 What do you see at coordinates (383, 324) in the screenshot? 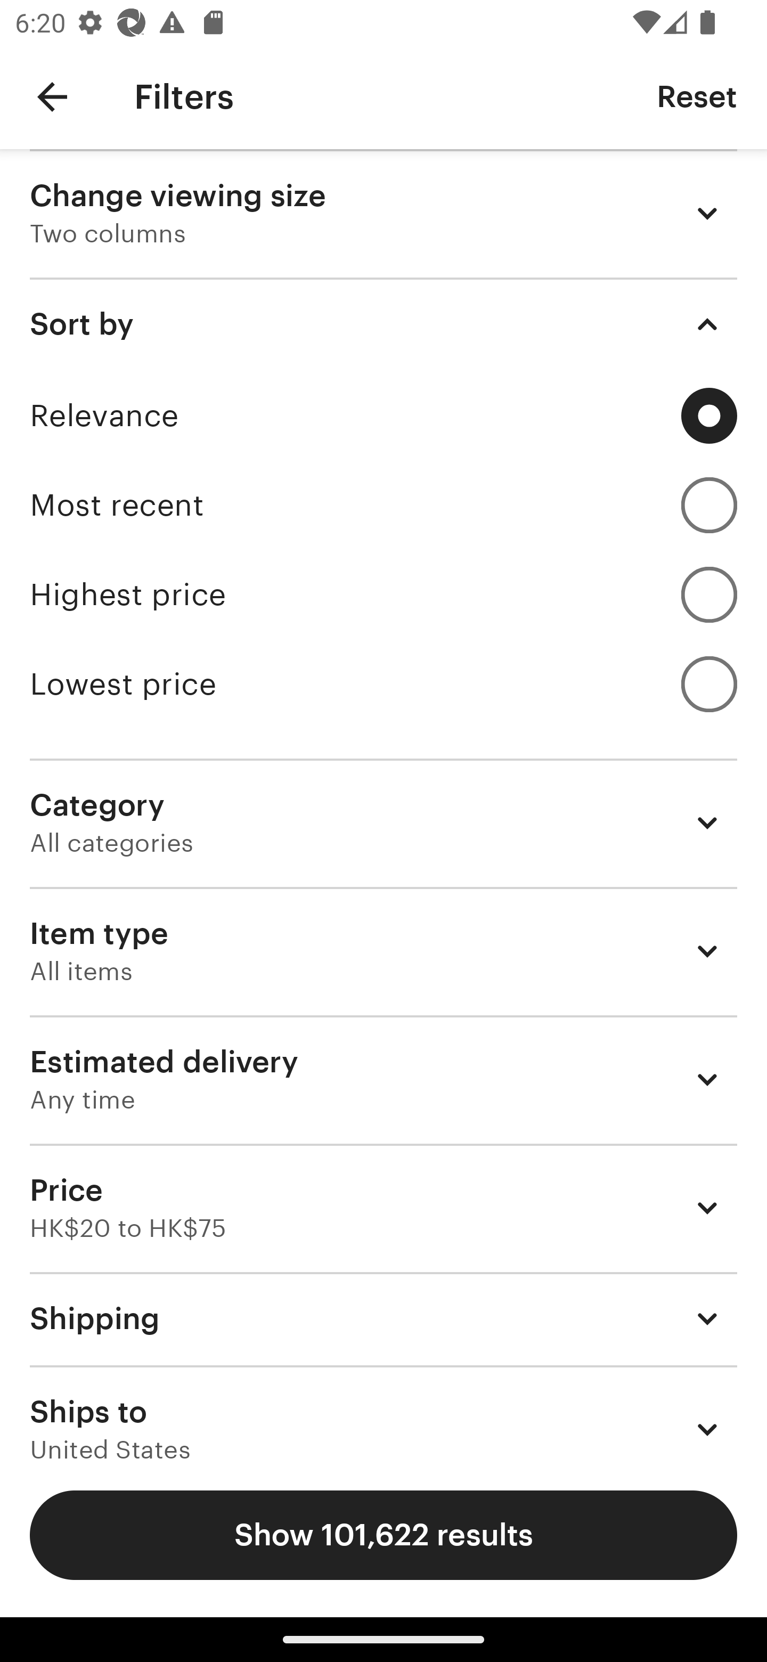
I see `Sort by` at bounding box center [383, 324].